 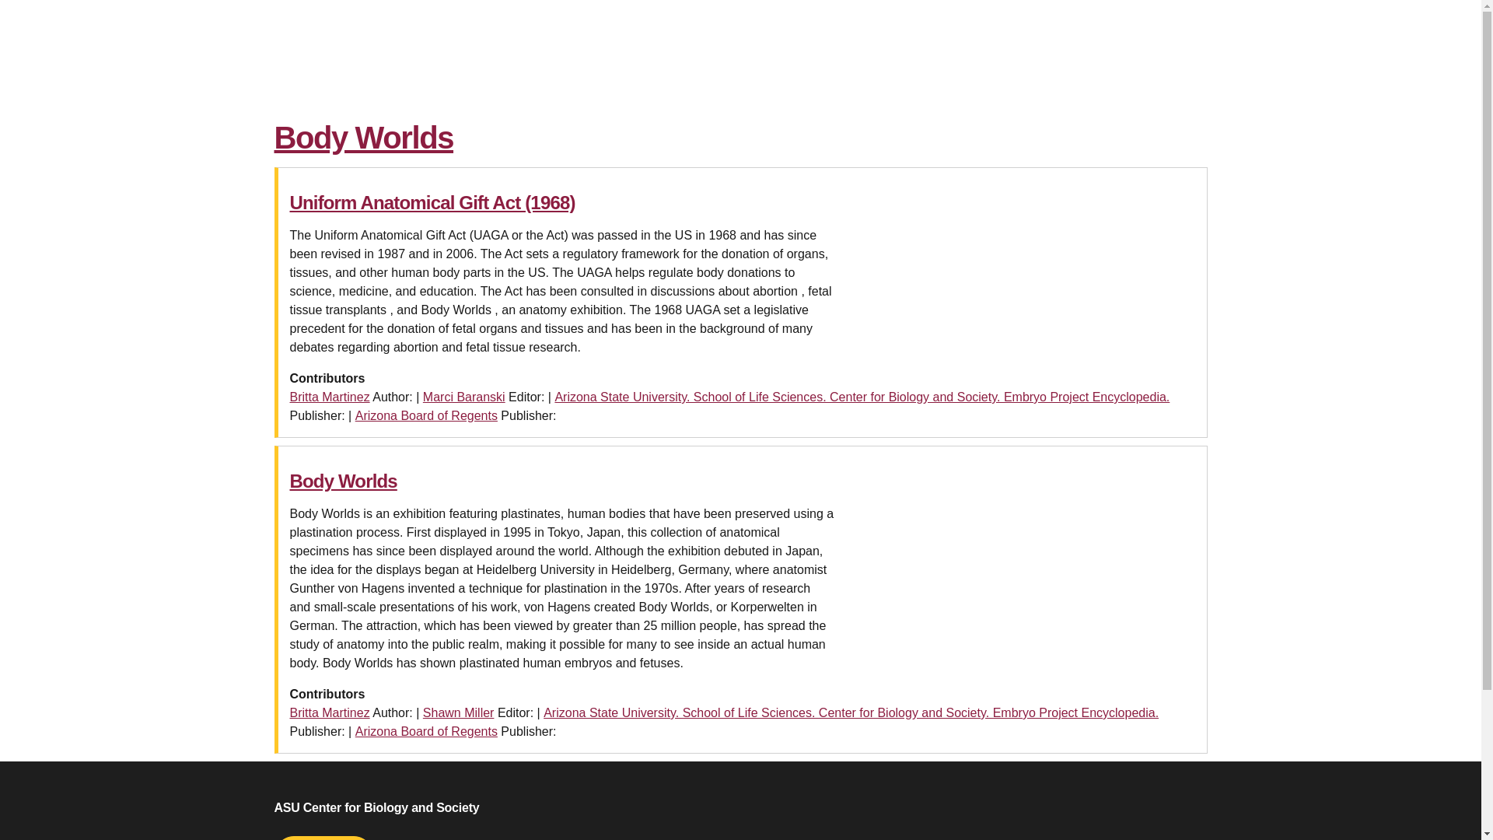 I want to click on Support, so click(x=322, y=838).